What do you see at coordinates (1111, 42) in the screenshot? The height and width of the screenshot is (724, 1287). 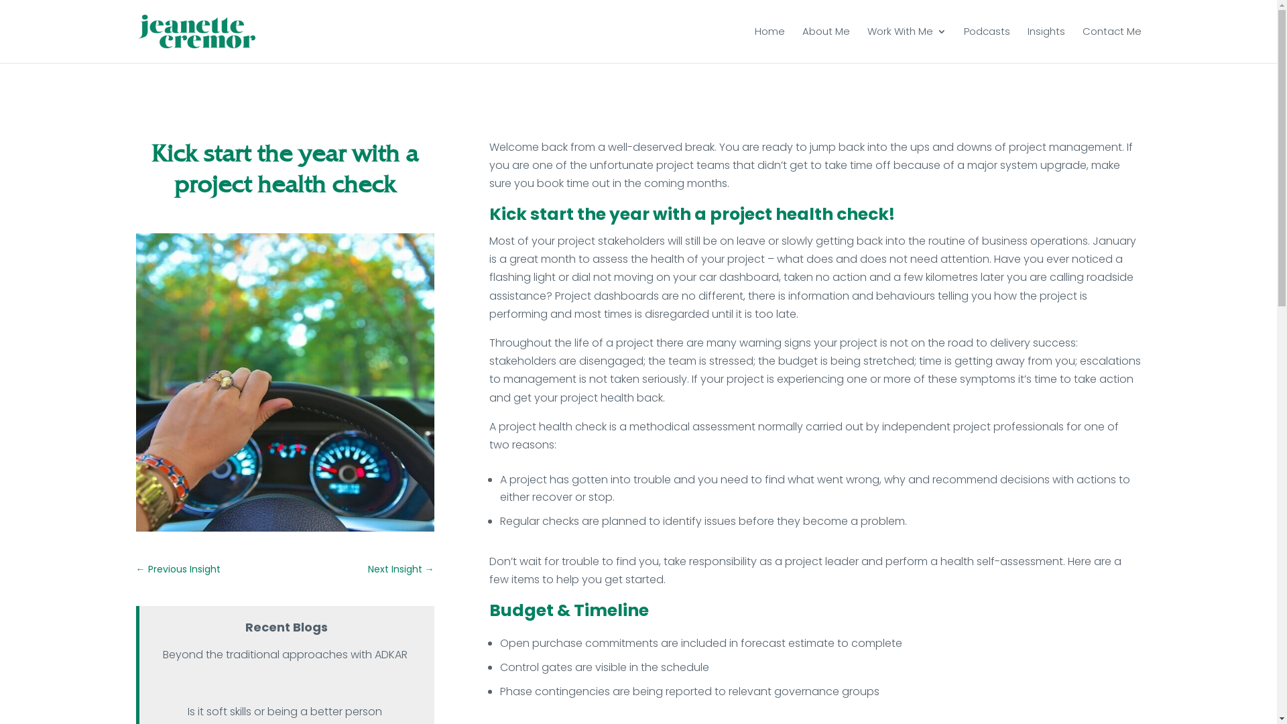 I see `Contact Me` at bounding box center [1111, 42].